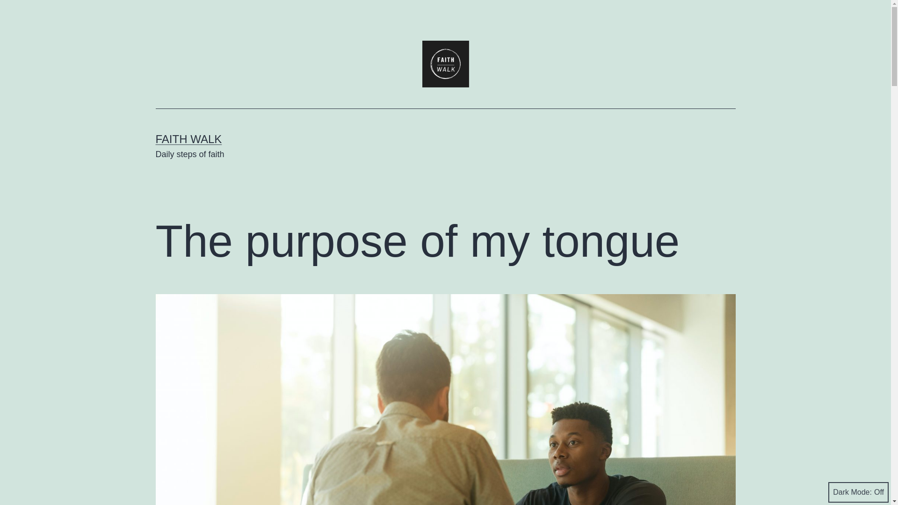 The width and height of the screenshot is (898, 505). Describe the element at coordinates (188, 139) in the screenshot. I see `FAITH WALK` at that location.